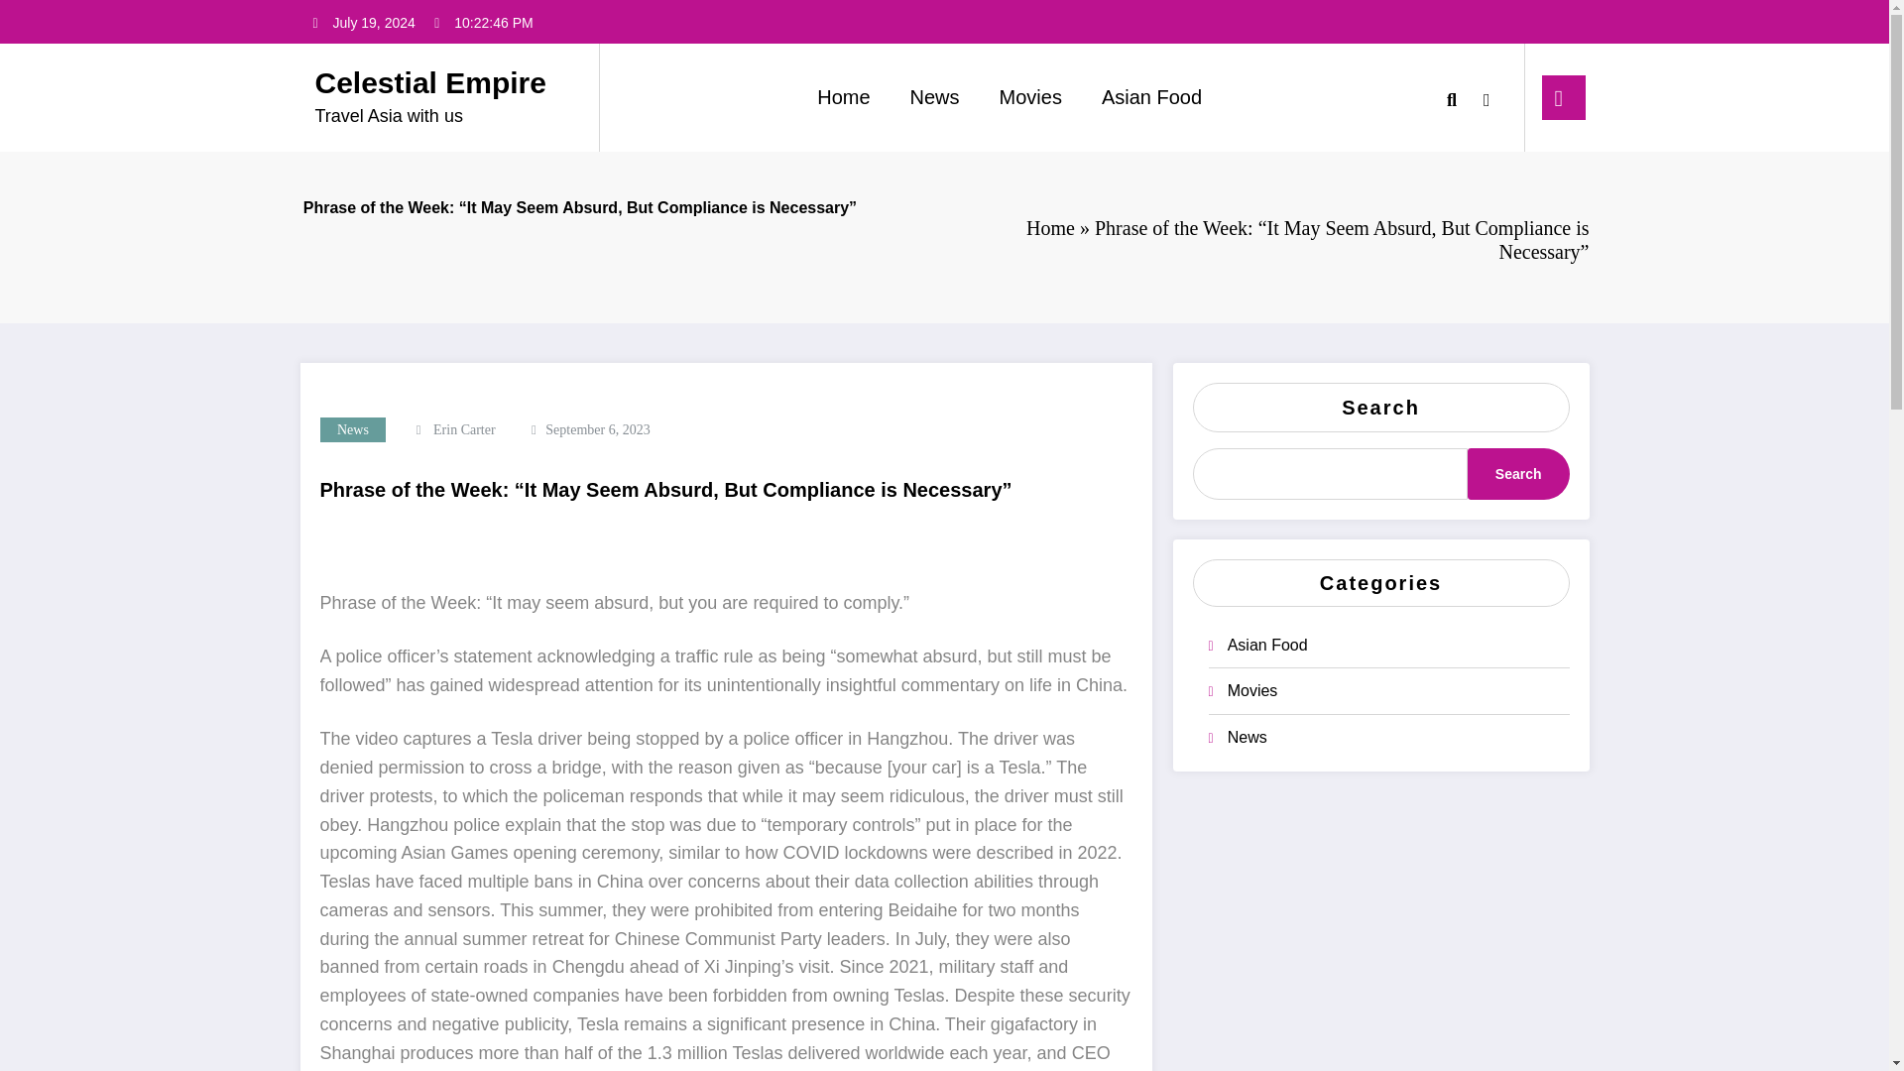 This screenshot has width=1904, height=1071. Describe the element at coordinates (843, 96) in the screenshot. I see `Home` at that location.